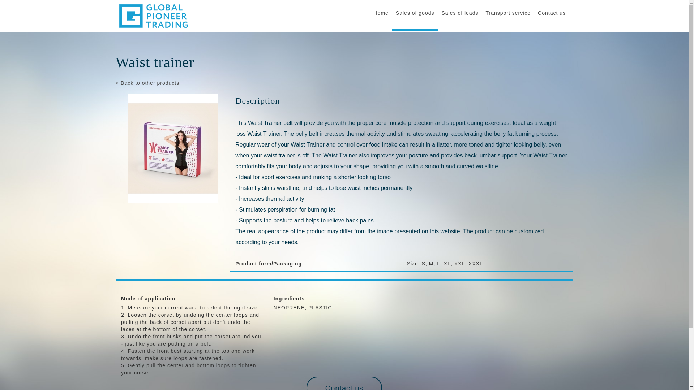 This screenshot has height=390, width=694. What do you see at coordinates (508, 13) in the screenshot?
I see `Transport service` at bounding box center [508, 13].